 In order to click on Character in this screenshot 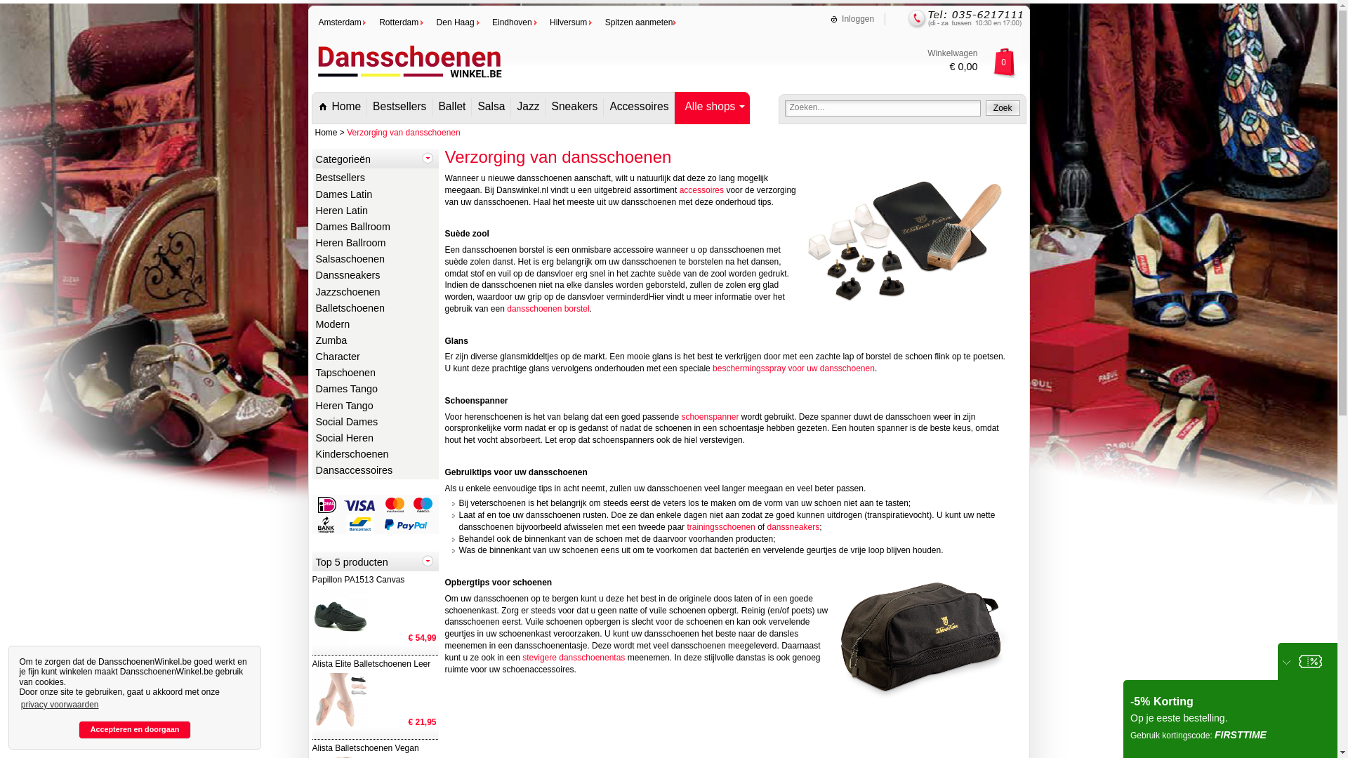, I will do `click(375, 358)`.